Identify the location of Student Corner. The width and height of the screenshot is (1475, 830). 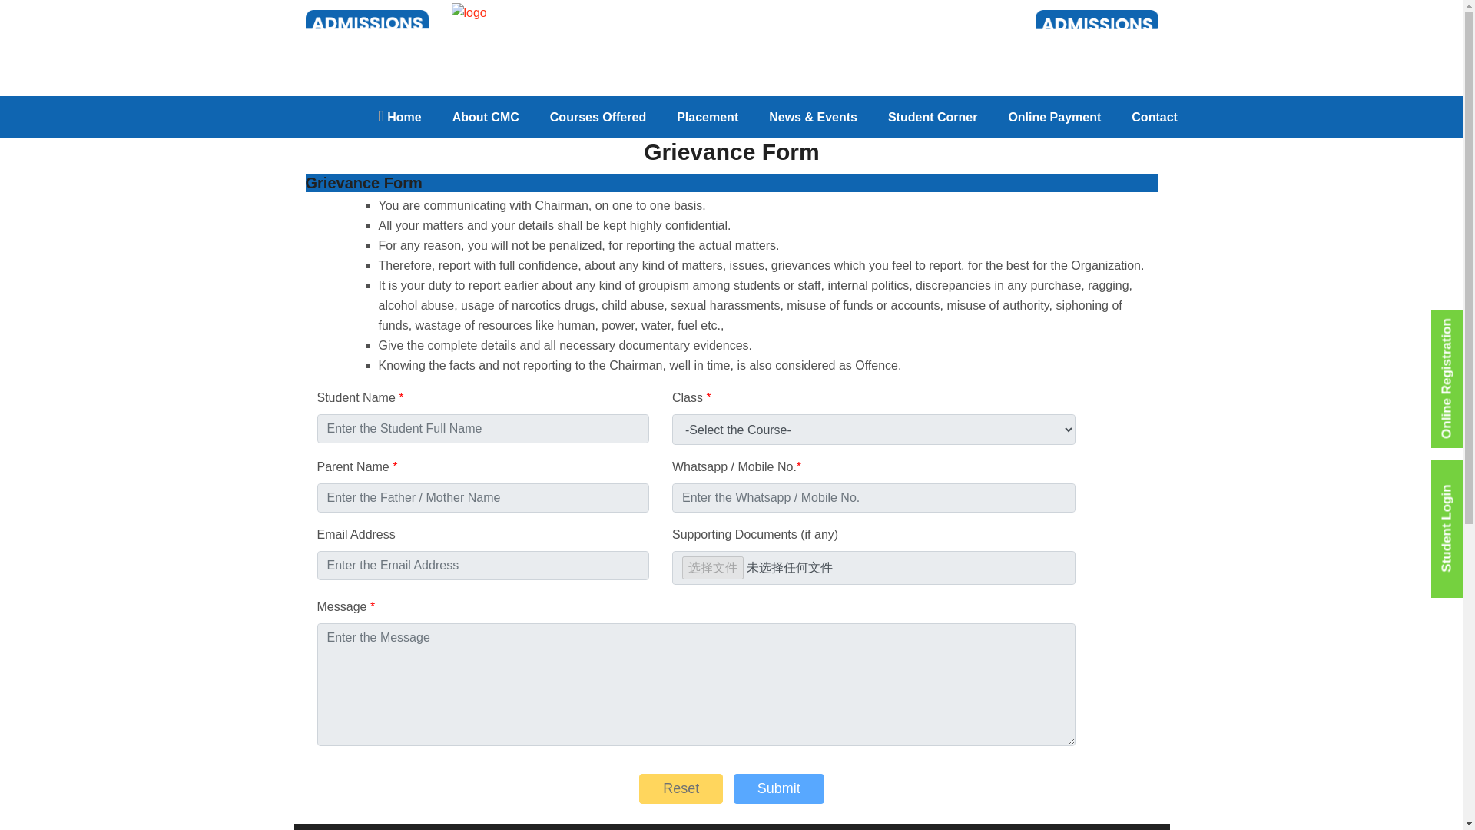
(932, 117).